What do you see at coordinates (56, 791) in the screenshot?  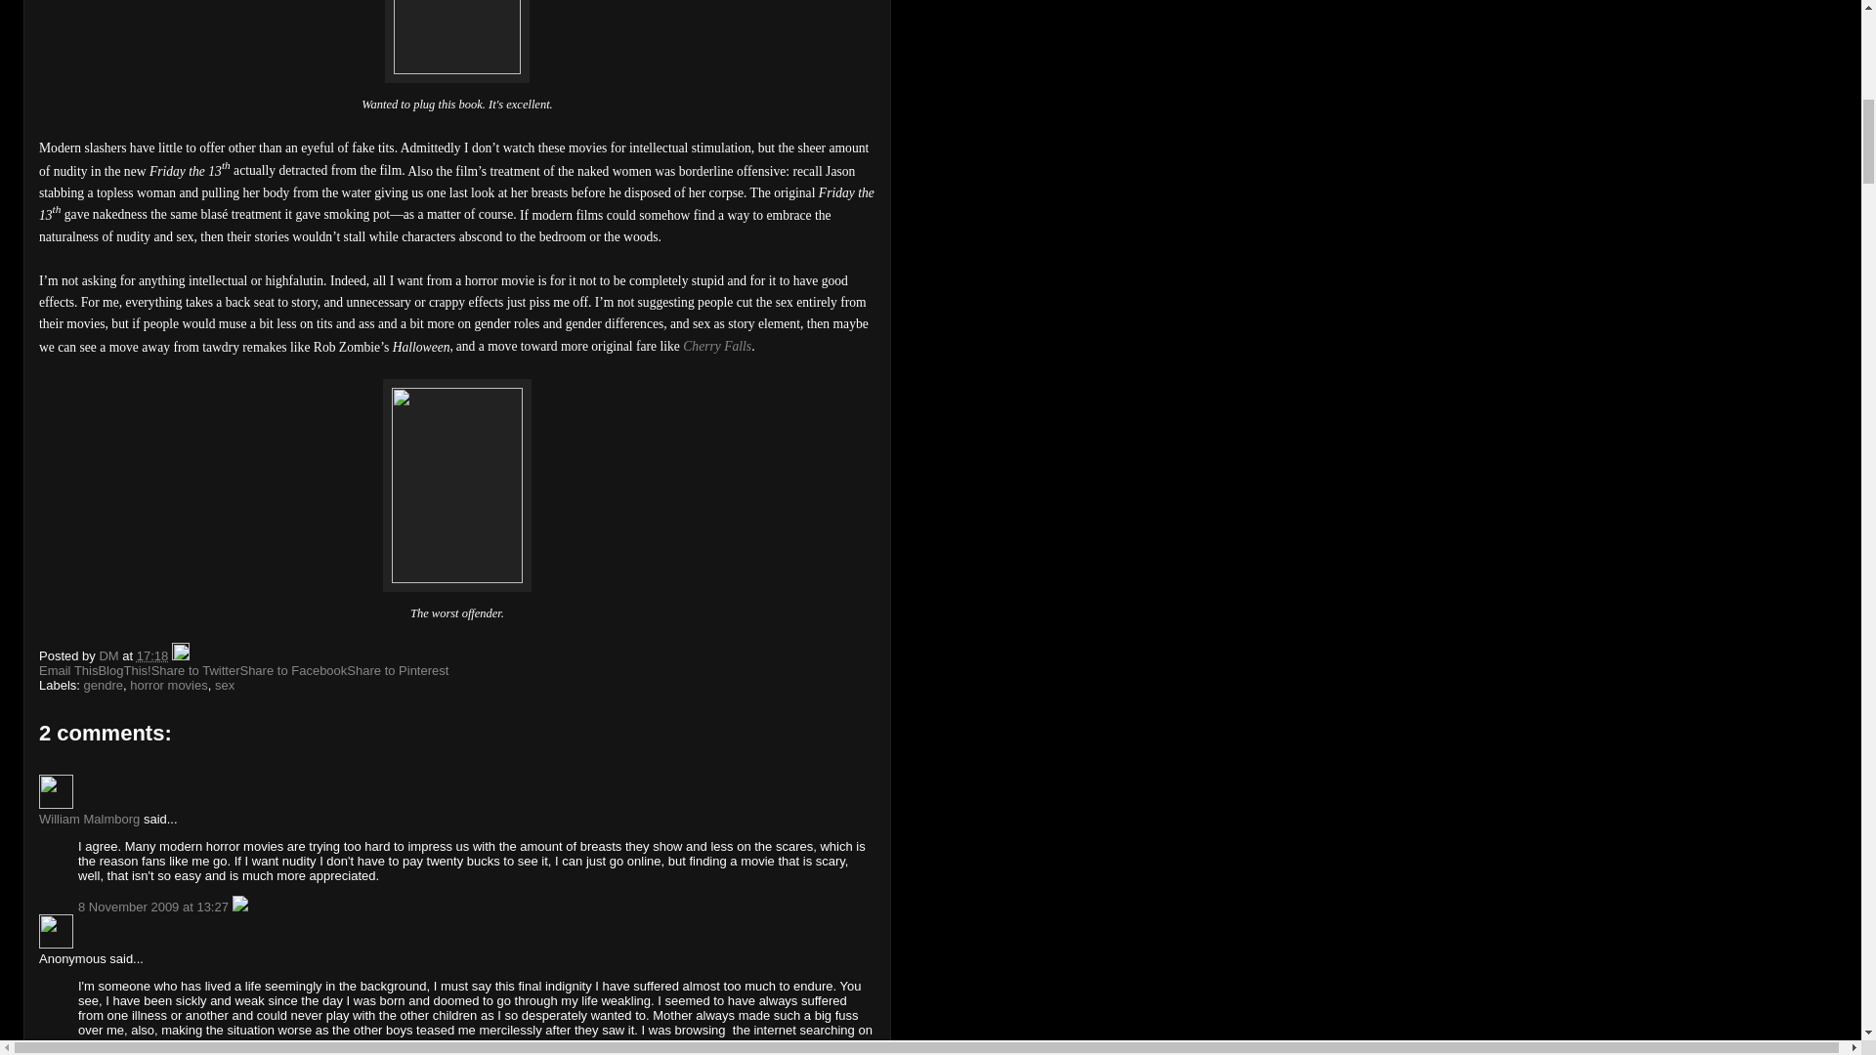 I see `William Malmborg` at bounding box center [56, 791].